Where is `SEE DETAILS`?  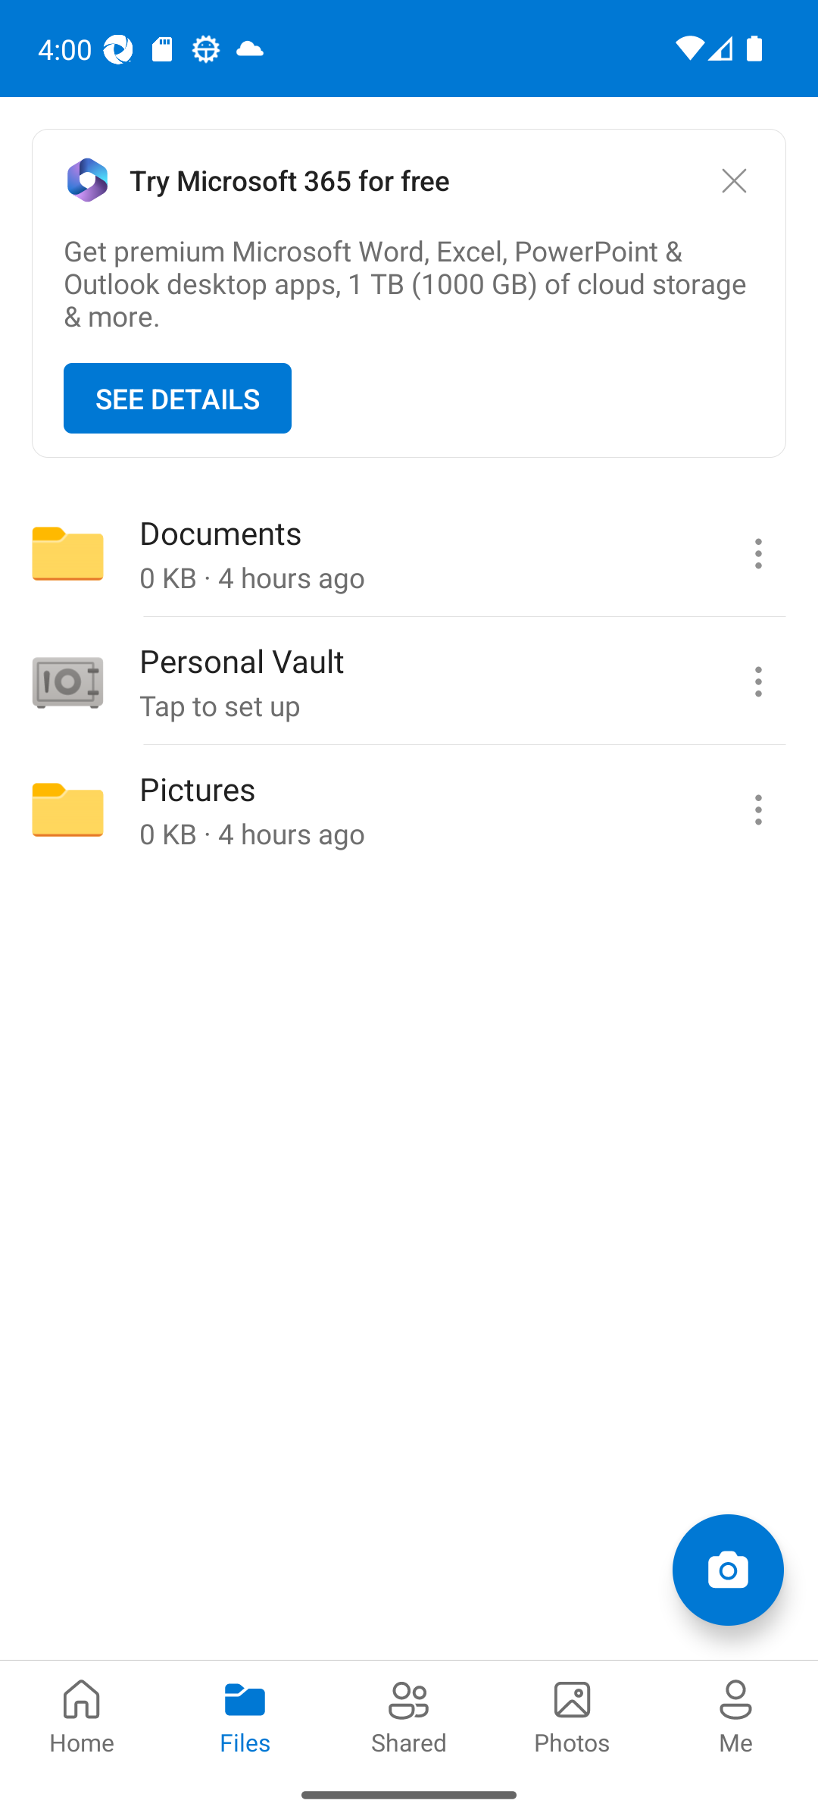
SEE DETAILS is located at coordinates (177, 399).